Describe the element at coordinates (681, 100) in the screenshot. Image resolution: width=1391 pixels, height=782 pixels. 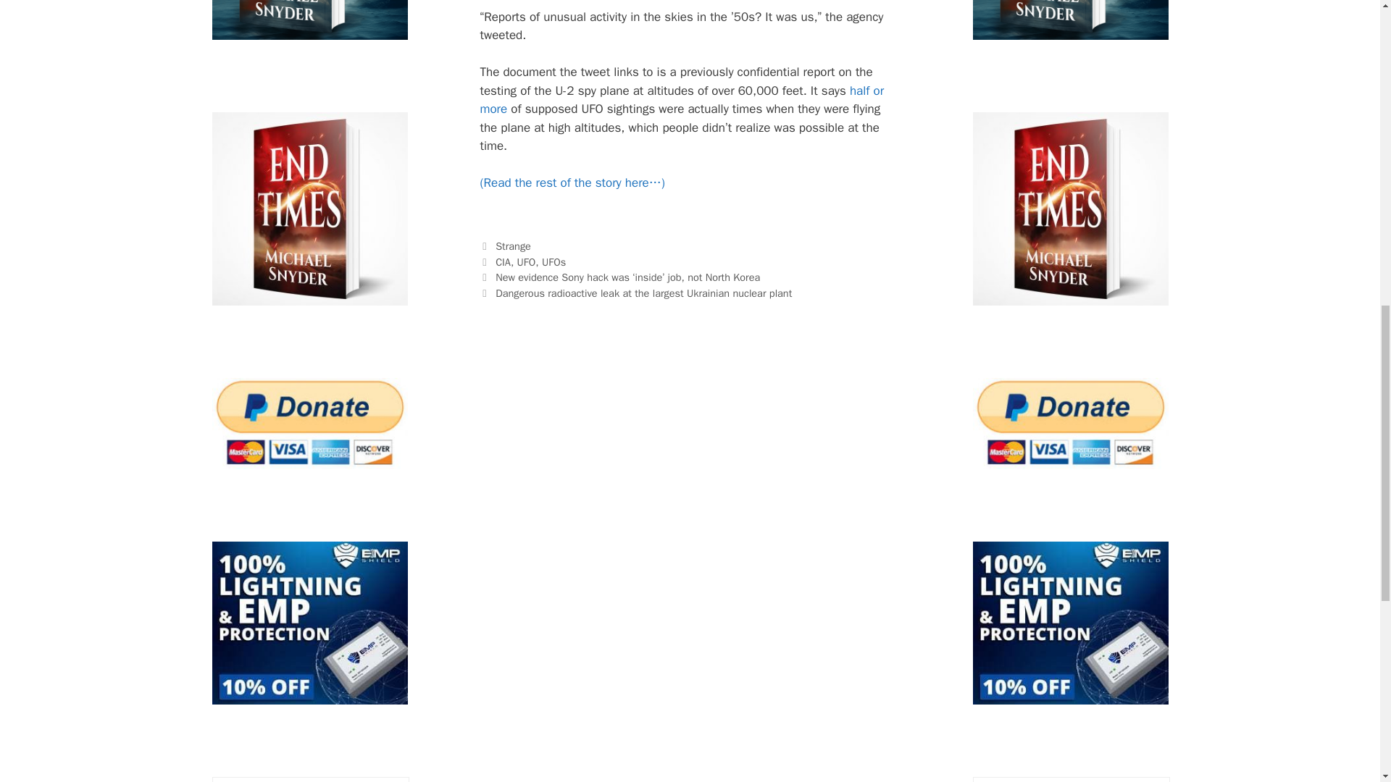
I see `half or more` at that location.